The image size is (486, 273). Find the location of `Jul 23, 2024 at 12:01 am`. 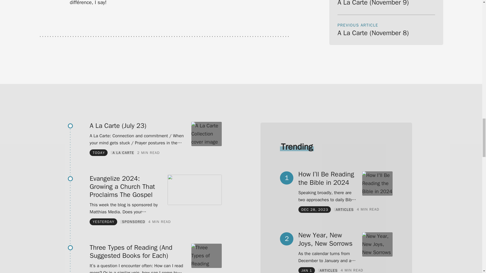

Jul 23, 2024 at 12:01 am is located at coordinates (99, 153).